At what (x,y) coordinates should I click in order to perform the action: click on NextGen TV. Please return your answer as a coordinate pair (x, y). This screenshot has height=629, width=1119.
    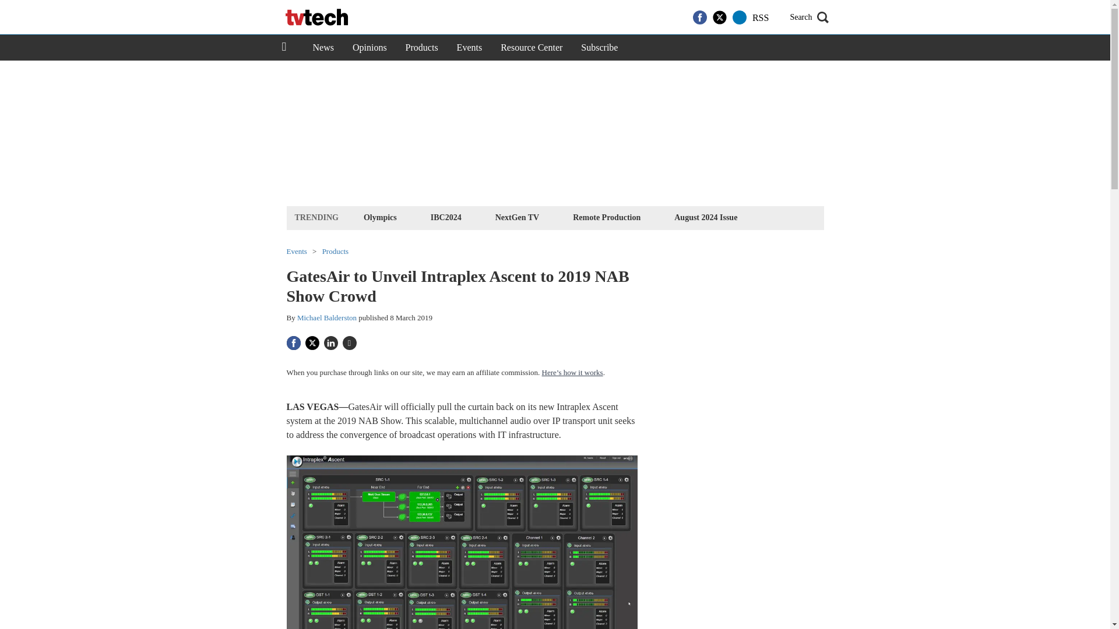
    Looking at the image, I should click on (518, 217).